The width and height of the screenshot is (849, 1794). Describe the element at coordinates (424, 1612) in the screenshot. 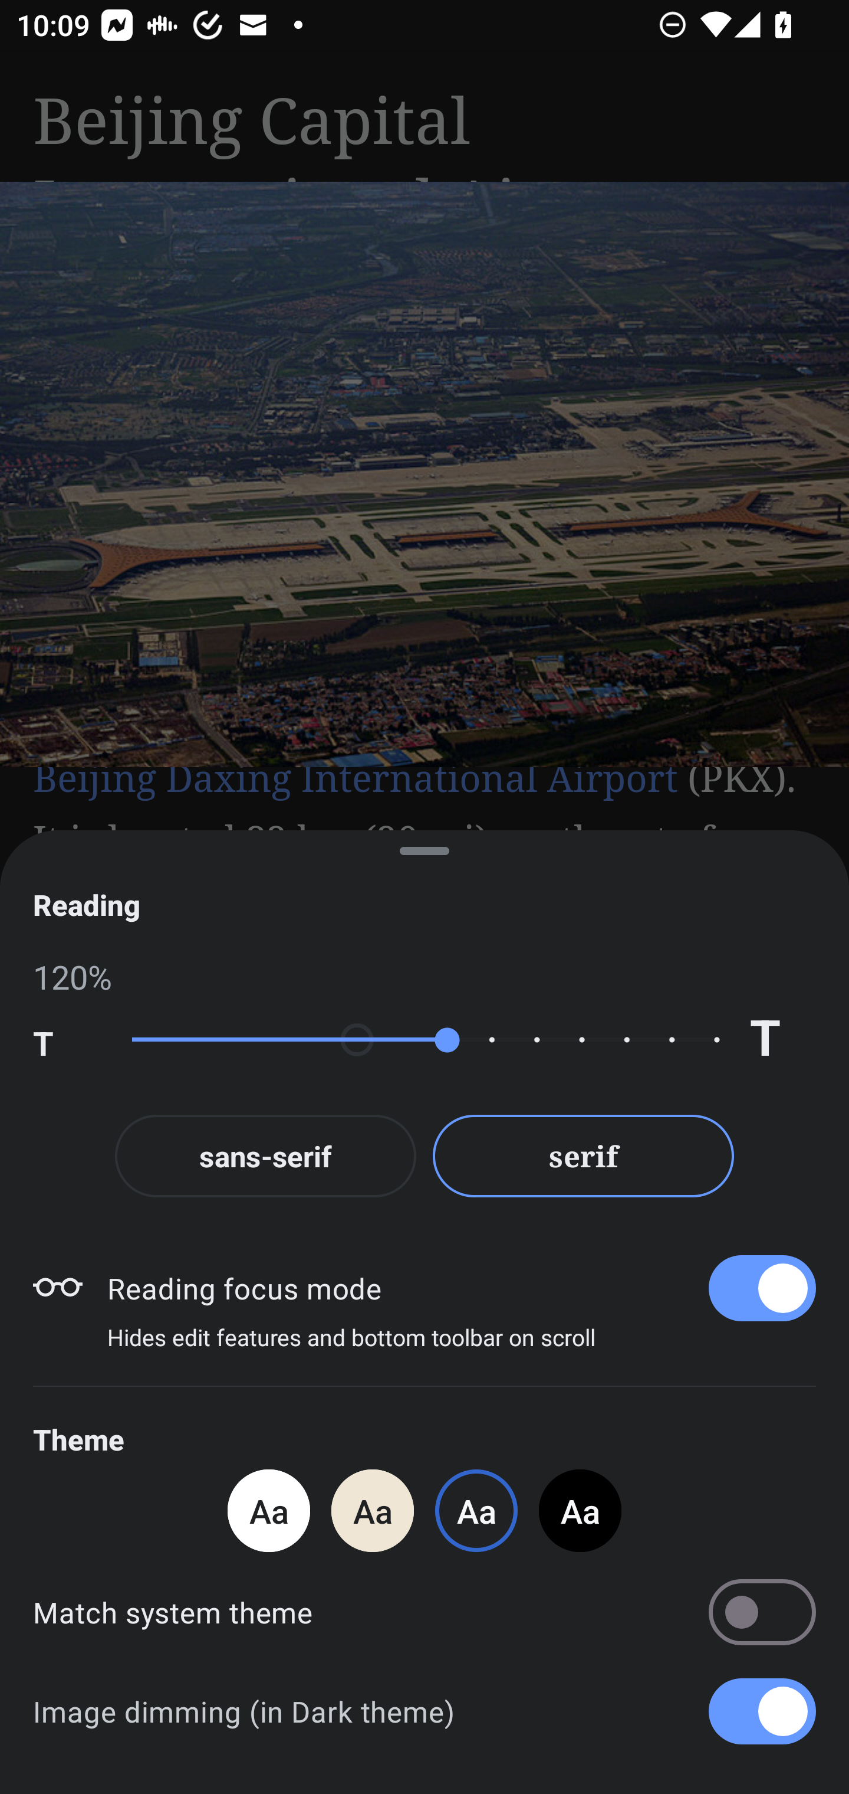

I see `Match system theme` at that location.